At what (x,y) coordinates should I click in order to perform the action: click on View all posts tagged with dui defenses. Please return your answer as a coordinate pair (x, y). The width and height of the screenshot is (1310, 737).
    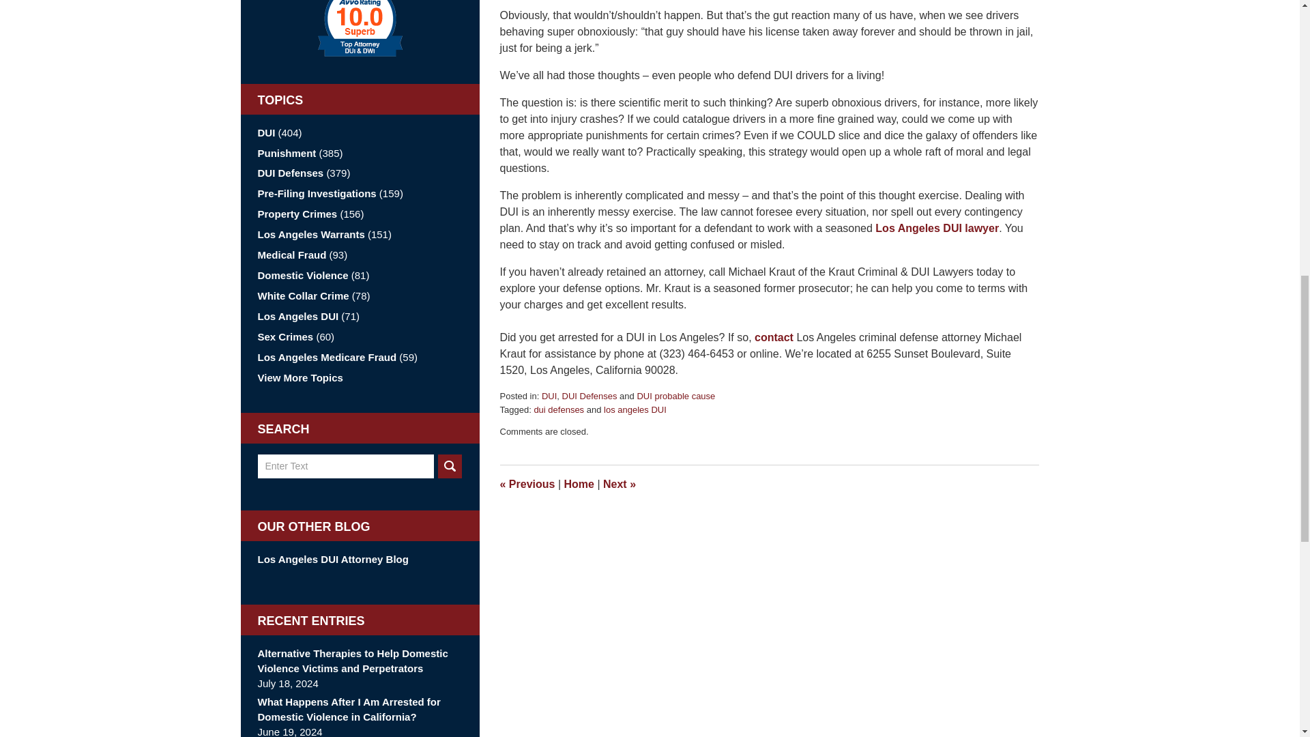
    Looking at the image, I should click on (558, 409).